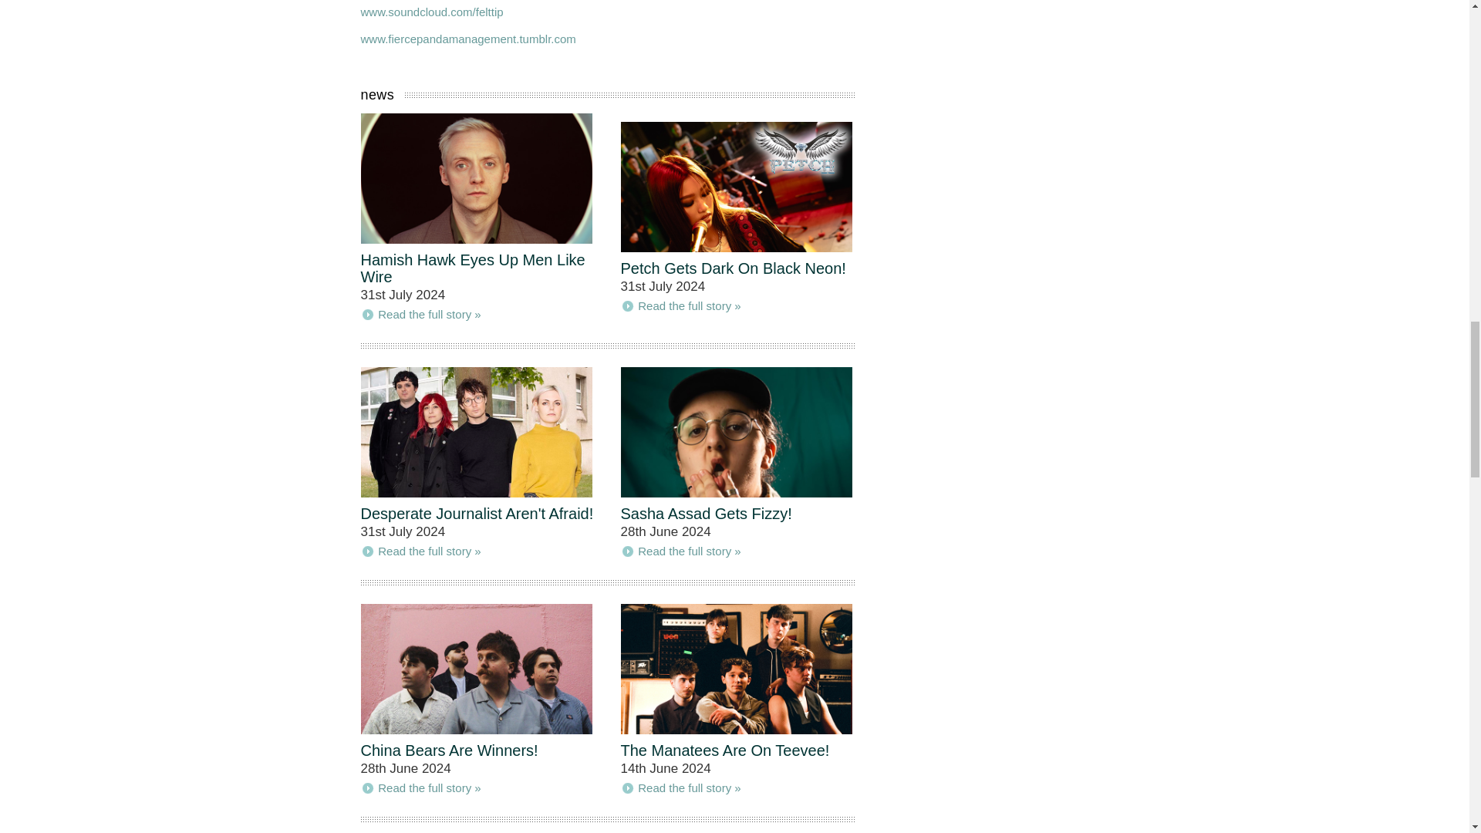 This screenshot has width=1481, height=833. I want to click on The Manatees Are On Teevee!, so click(725, 750).